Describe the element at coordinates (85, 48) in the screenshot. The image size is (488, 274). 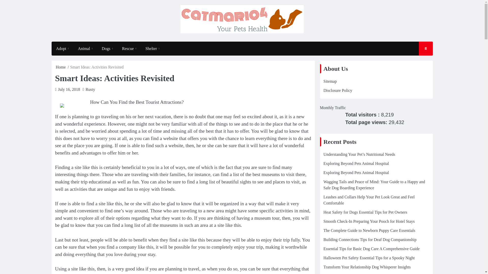
I see `Animal` at that location.